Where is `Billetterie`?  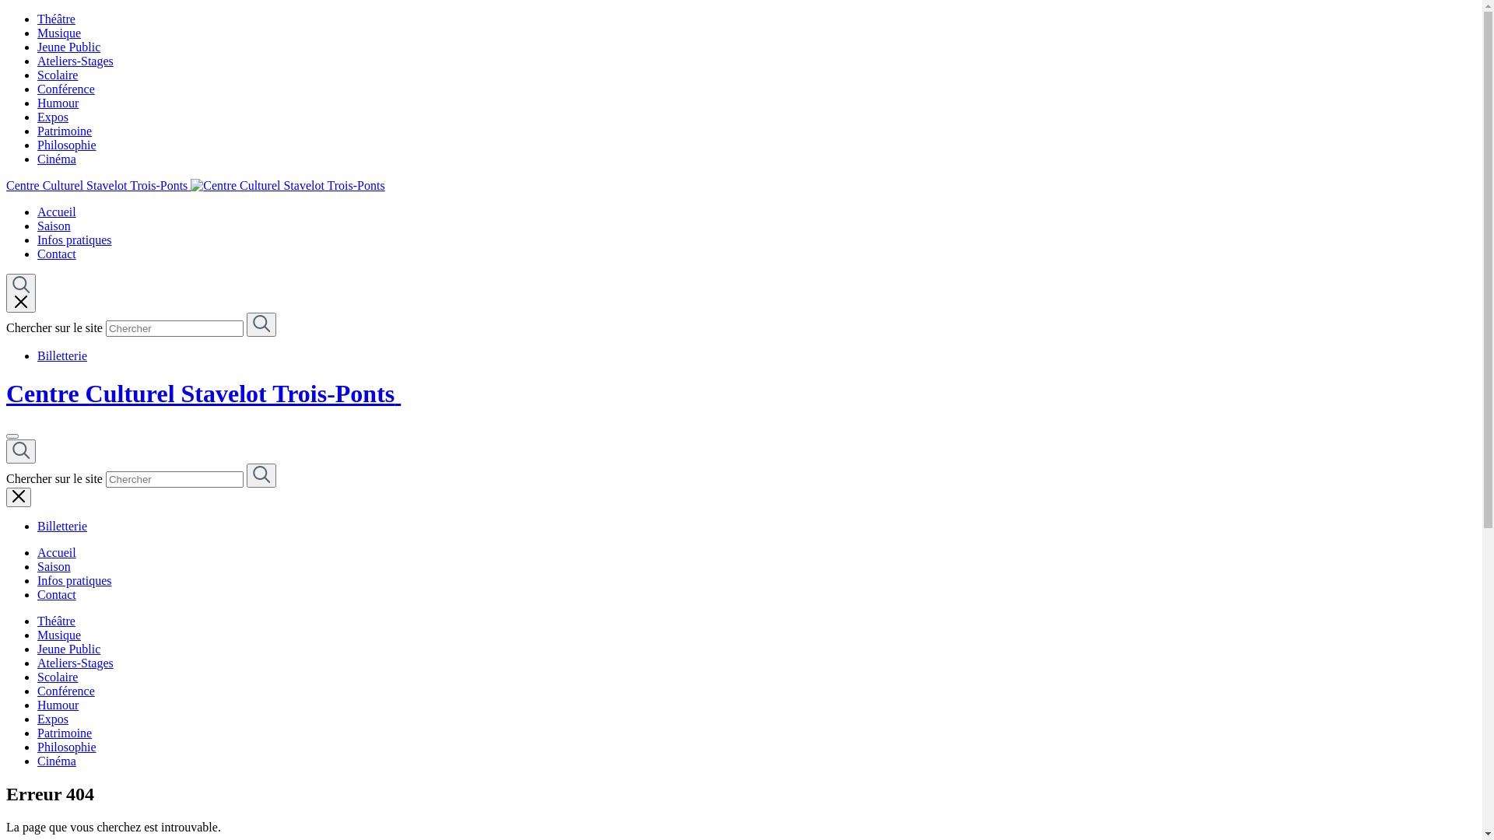 Billetterie is located at coordinates (62, 356).